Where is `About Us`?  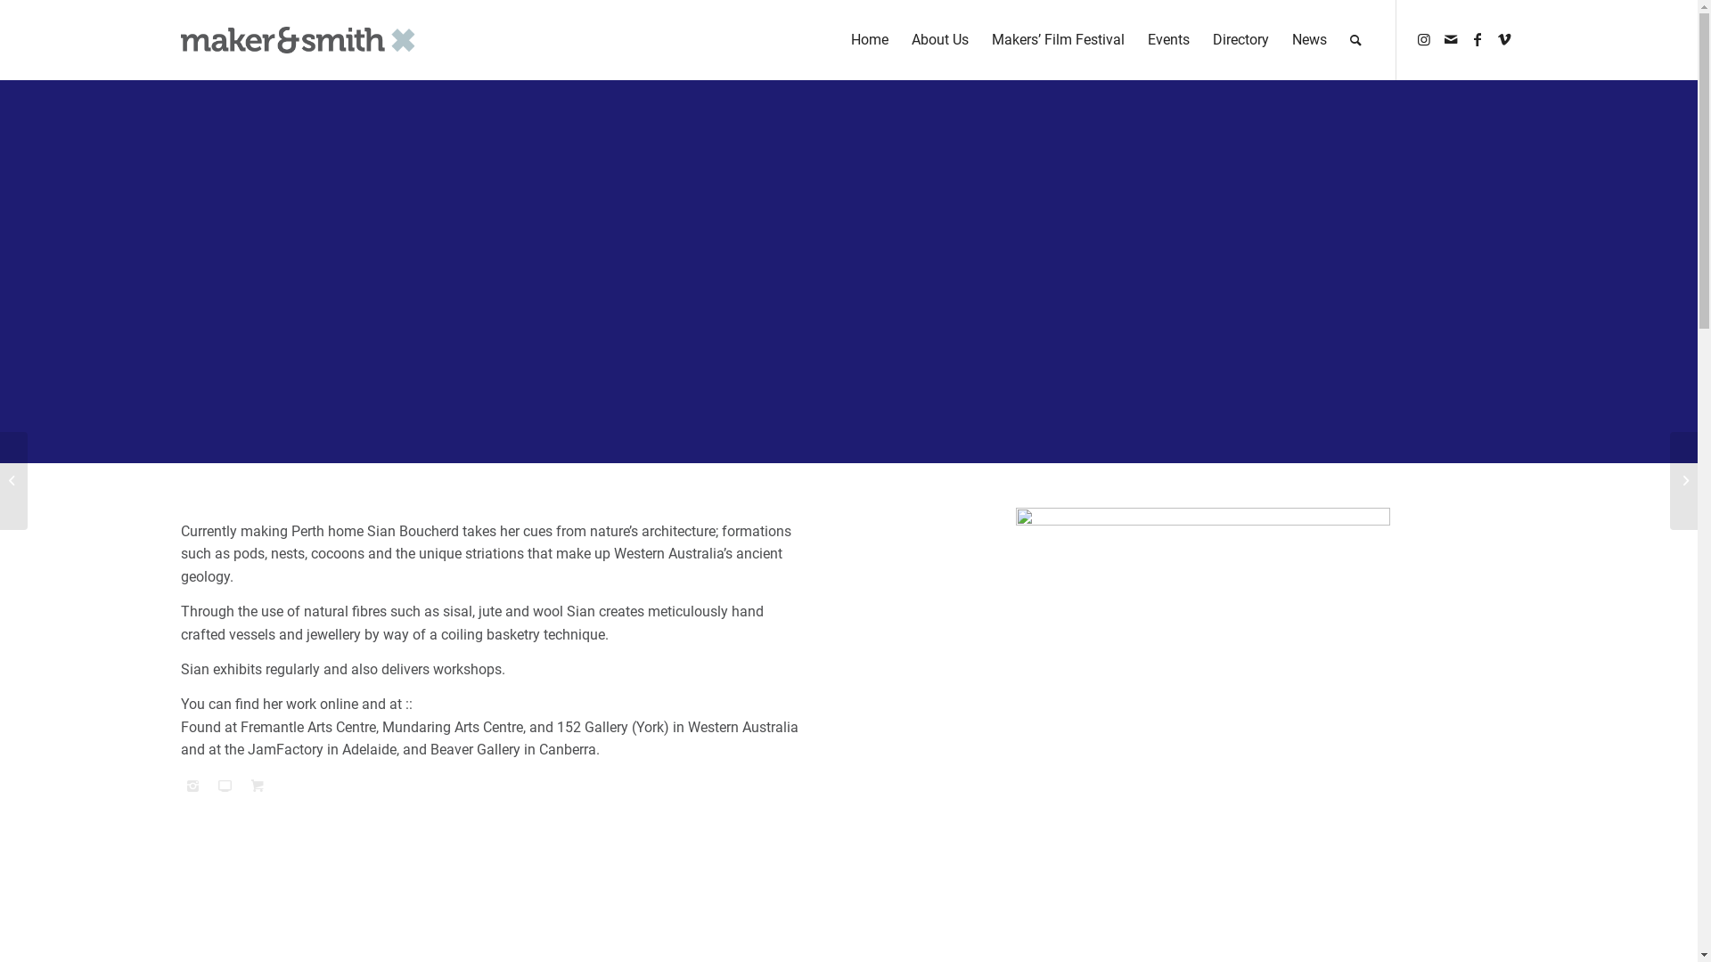
About Us is located at coordinates (939, 40).